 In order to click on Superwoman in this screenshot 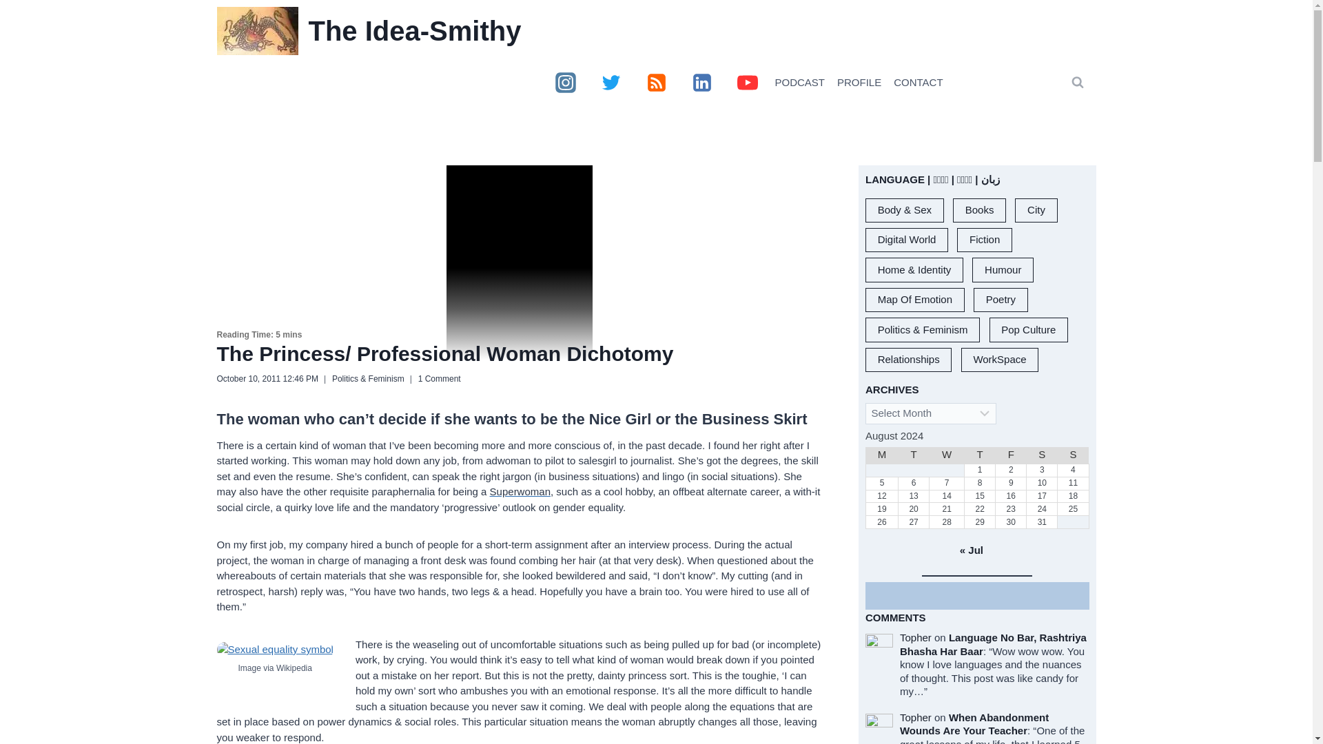, I will do `click(520, 492)`.